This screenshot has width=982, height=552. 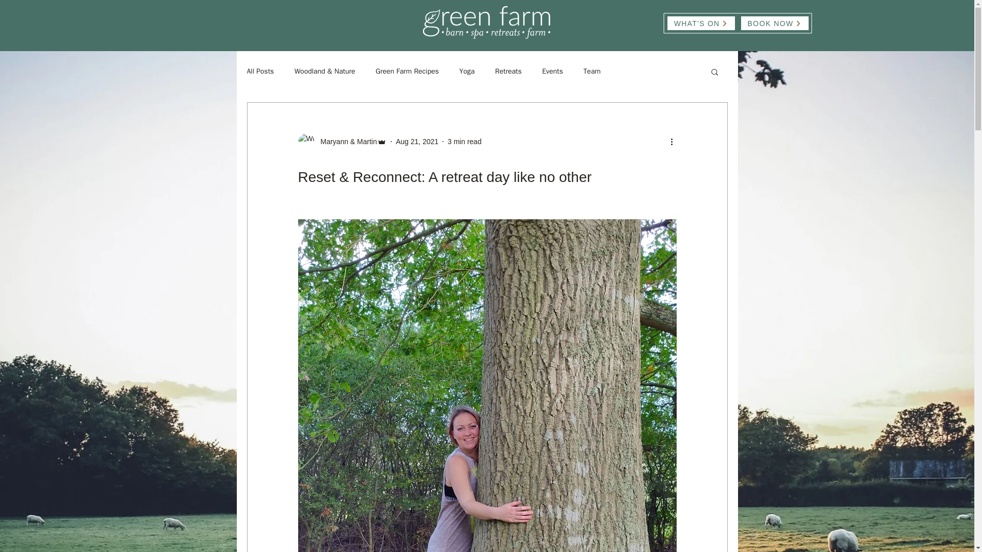 What do you see at coordinates (416, 141) in the screenshot?
I see `Aug 21, 2021` at bounding box center [416, 141].